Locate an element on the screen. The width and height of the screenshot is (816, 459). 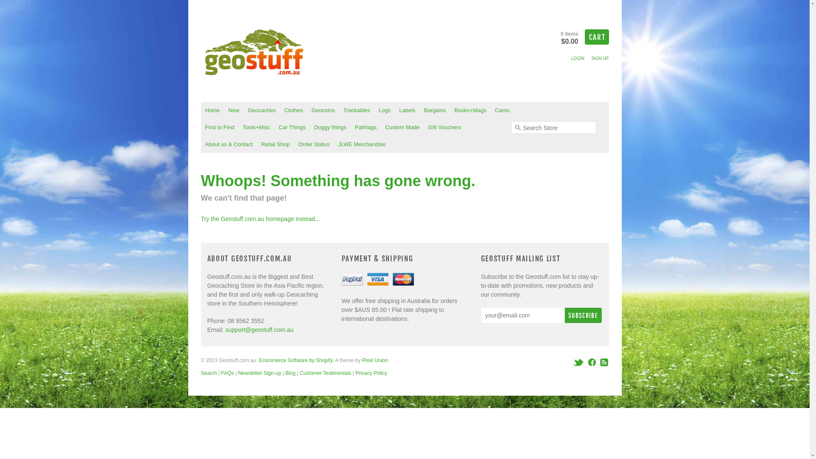
Clothes is located at coordinates (294, 110).